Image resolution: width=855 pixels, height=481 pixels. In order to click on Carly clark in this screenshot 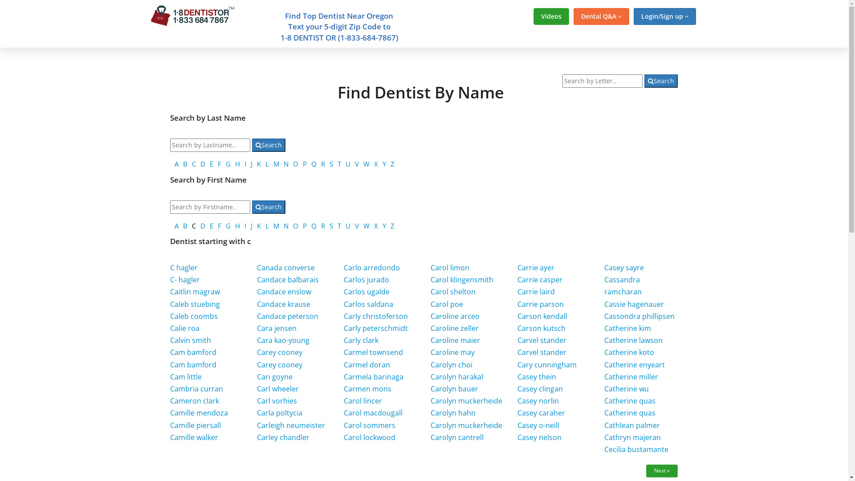, I will do `click(361, 340)`.